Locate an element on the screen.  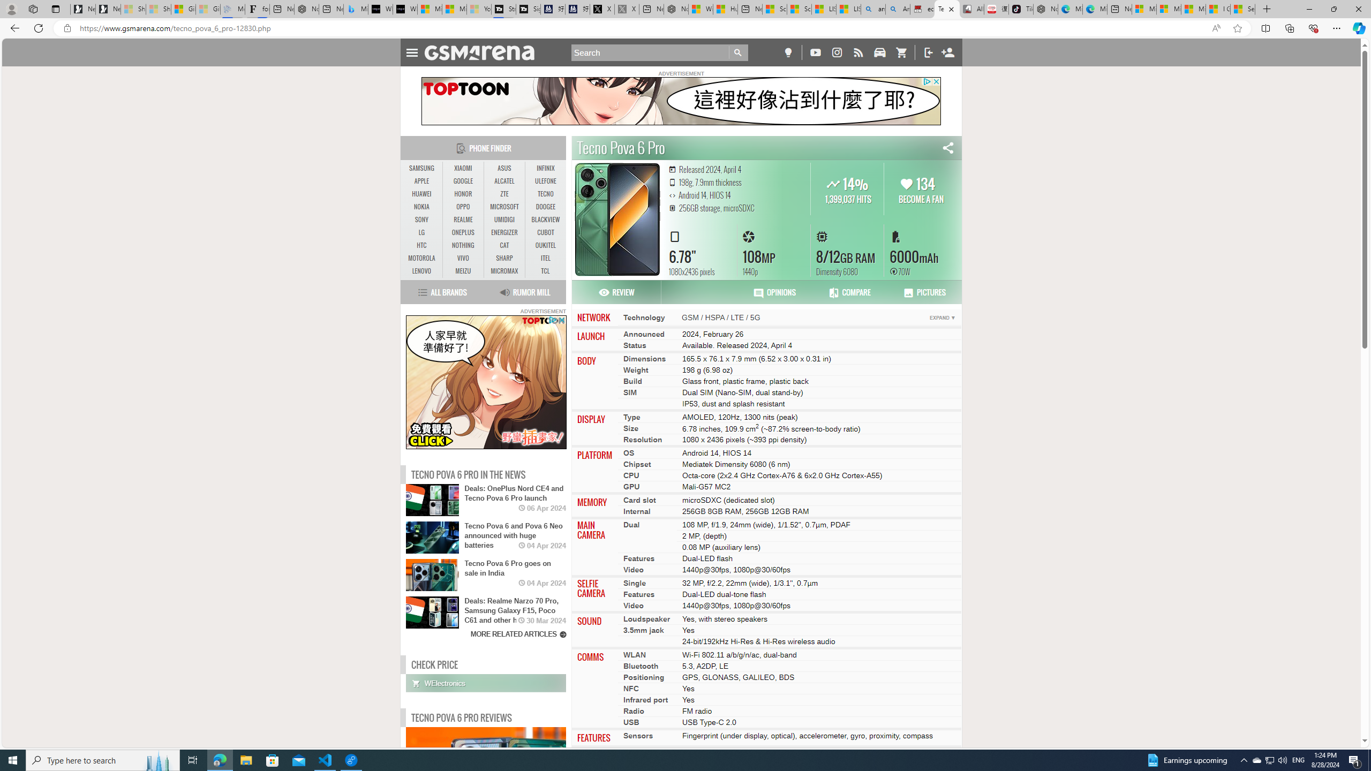
TikTok is located at coordinates (1020, 9).